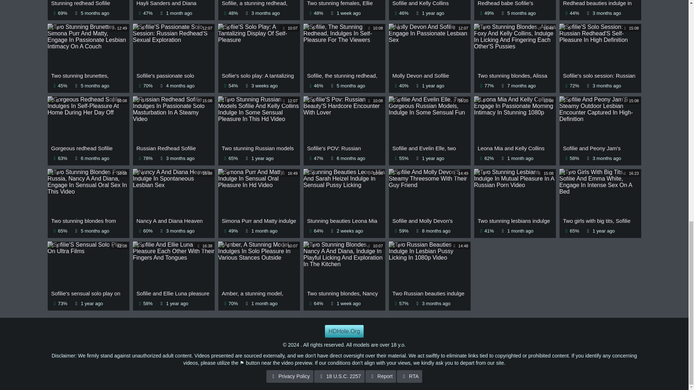  What do you see at coordinates (290, 376) in the screenshot?
I see `Privacy Policy` at bounding box center [290, 376].